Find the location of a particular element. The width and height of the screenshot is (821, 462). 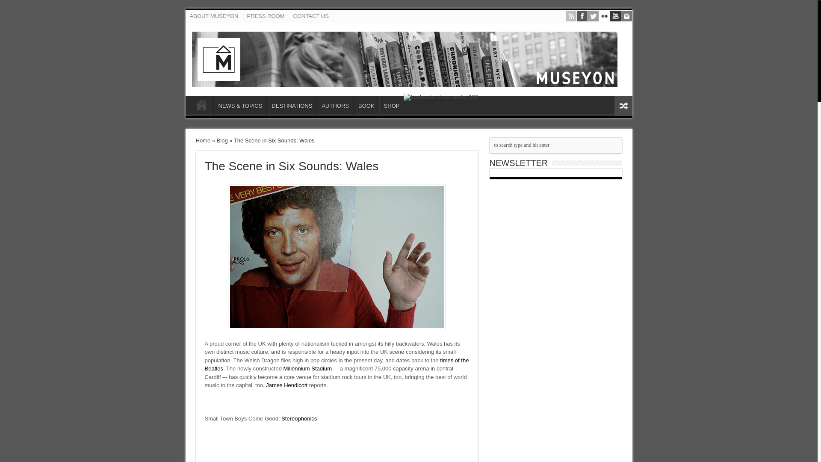

Tom Jones is located at coordinates (336, 257).